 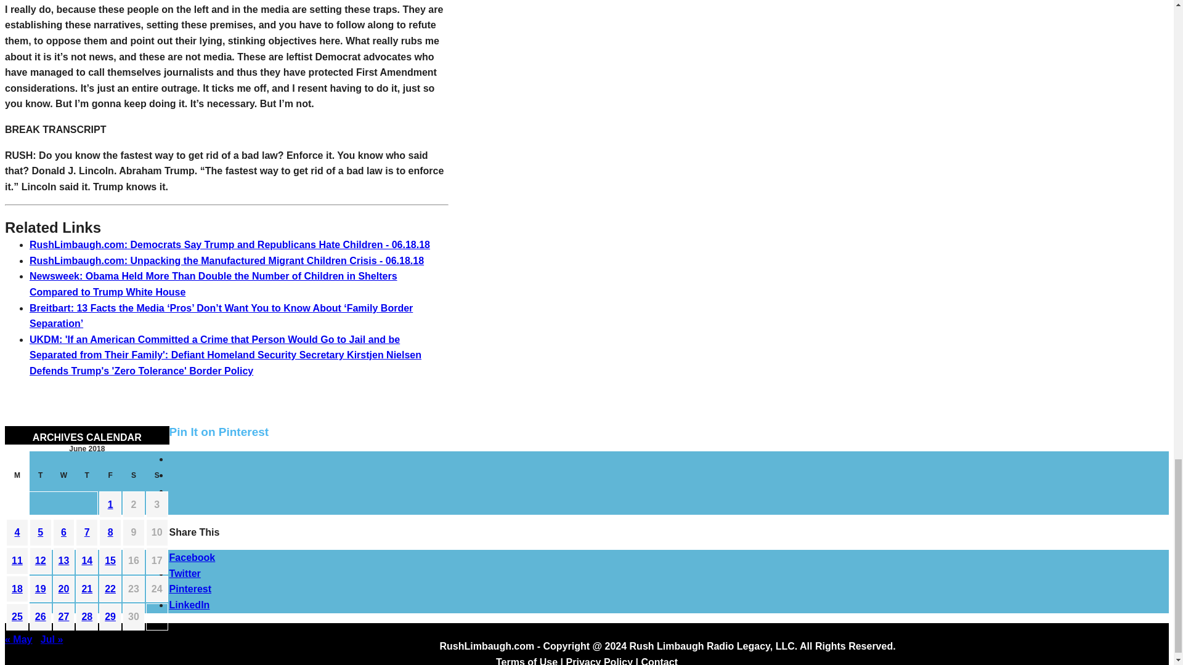 What do you see at coordinates (17, 478) in the screenshot?
I see `Monday` at bounding box center [17, 478].